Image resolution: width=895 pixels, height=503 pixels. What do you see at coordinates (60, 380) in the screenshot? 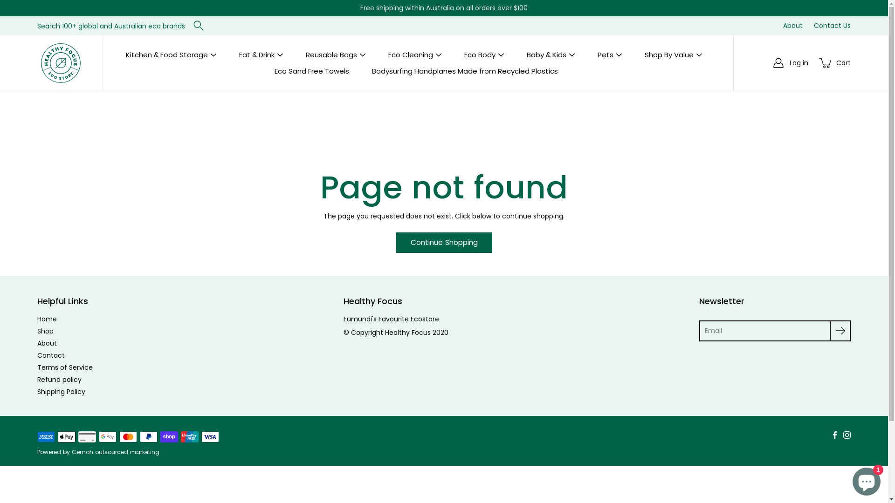
I see `Refund policy` at bounding box center [60, 380].